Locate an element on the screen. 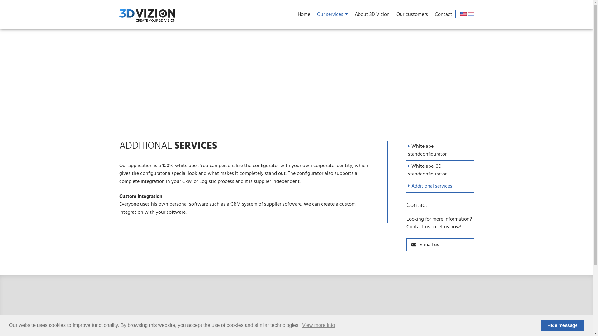 This screenshot has width=598, height=336. Whitelabel standconfigurator is located at coordinates (440, 151).